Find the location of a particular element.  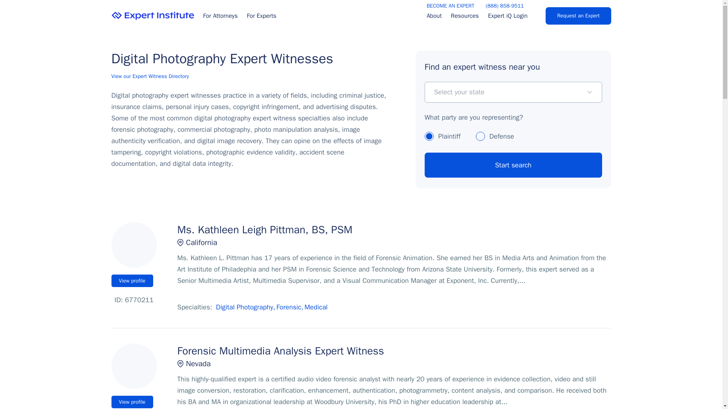

Medical is located at coordinates (316, 307).